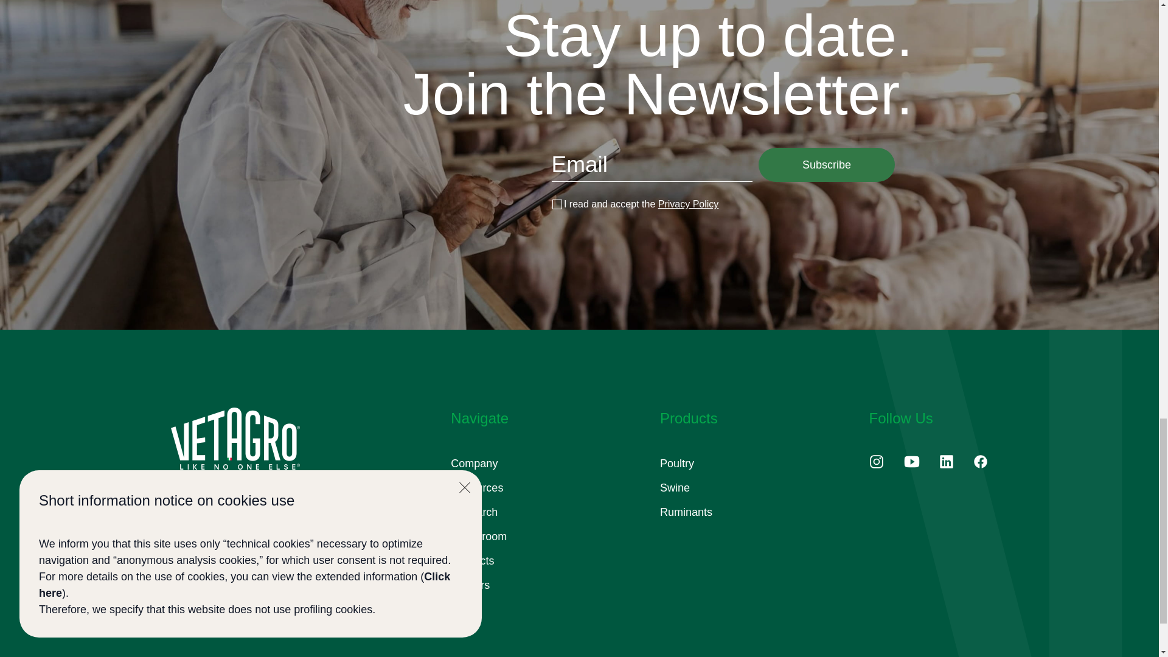 This screenshot has height=657, width=1168. I want to click on Poultry, so click(676, 464).